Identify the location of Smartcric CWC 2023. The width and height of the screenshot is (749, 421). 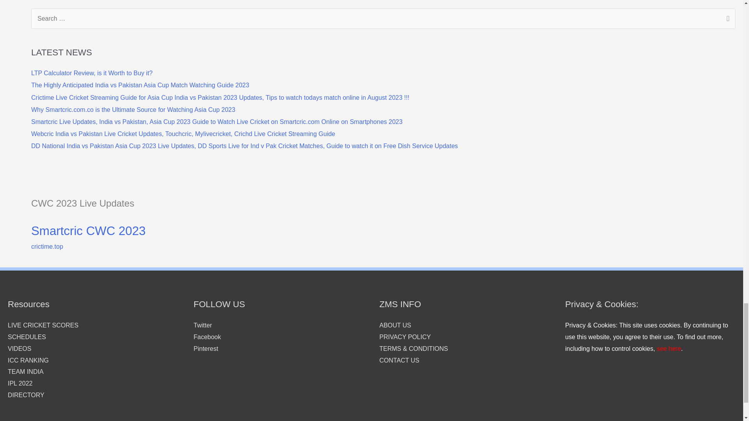
(88, 231).